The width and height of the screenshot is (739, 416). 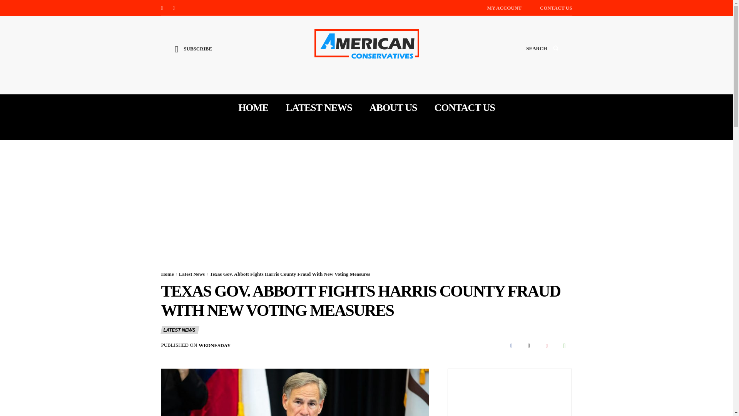 I want to click on Latest News, so click(x=192, y=274).